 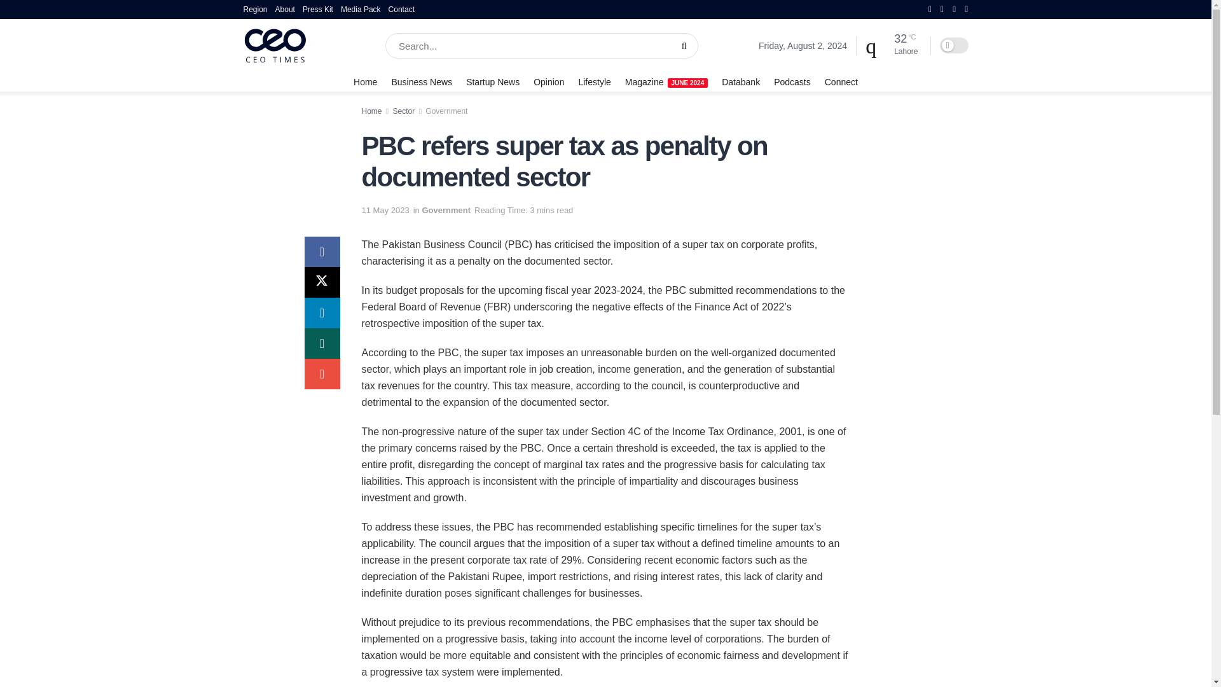 What do you see at coordinates (318, 10) in the screenshot?
I see `Press Kit` at bounding box center [318, 10].